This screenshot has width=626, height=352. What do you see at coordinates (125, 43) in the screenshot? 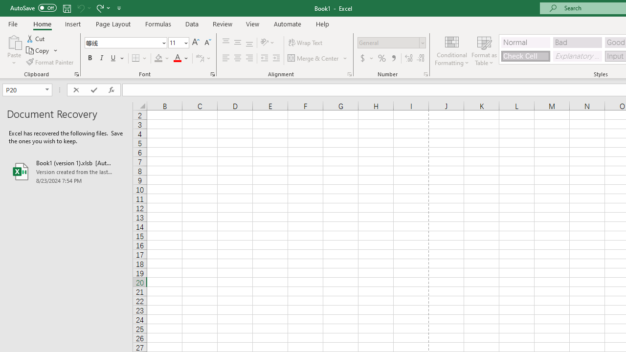
I see `Font` at bounding box center [125, 43].